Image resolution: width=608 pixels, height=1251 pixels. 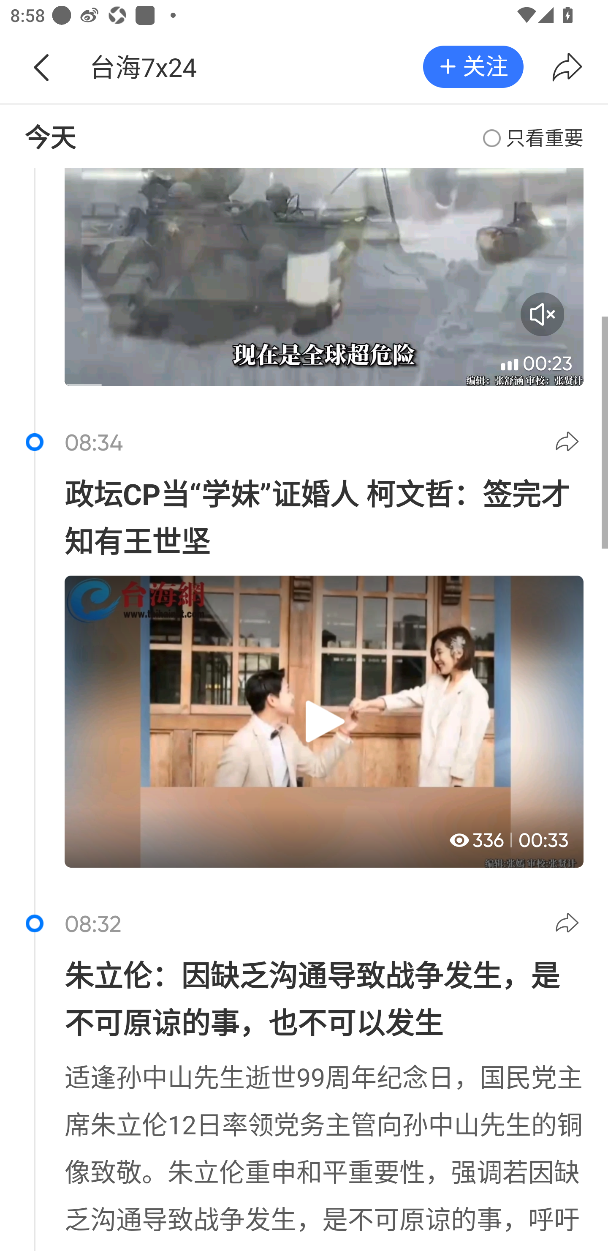 I want to click on , so click(x=41, y=67).